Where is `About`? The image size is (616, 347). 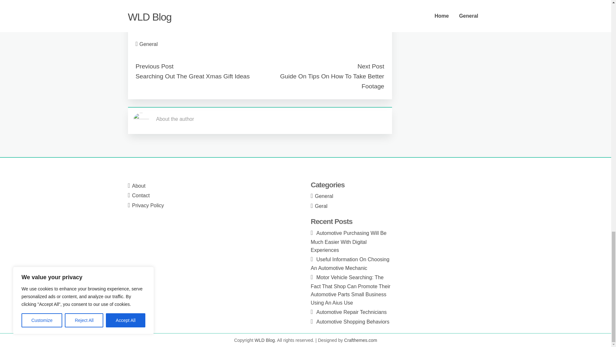 About is located at coordinates (139, 186).